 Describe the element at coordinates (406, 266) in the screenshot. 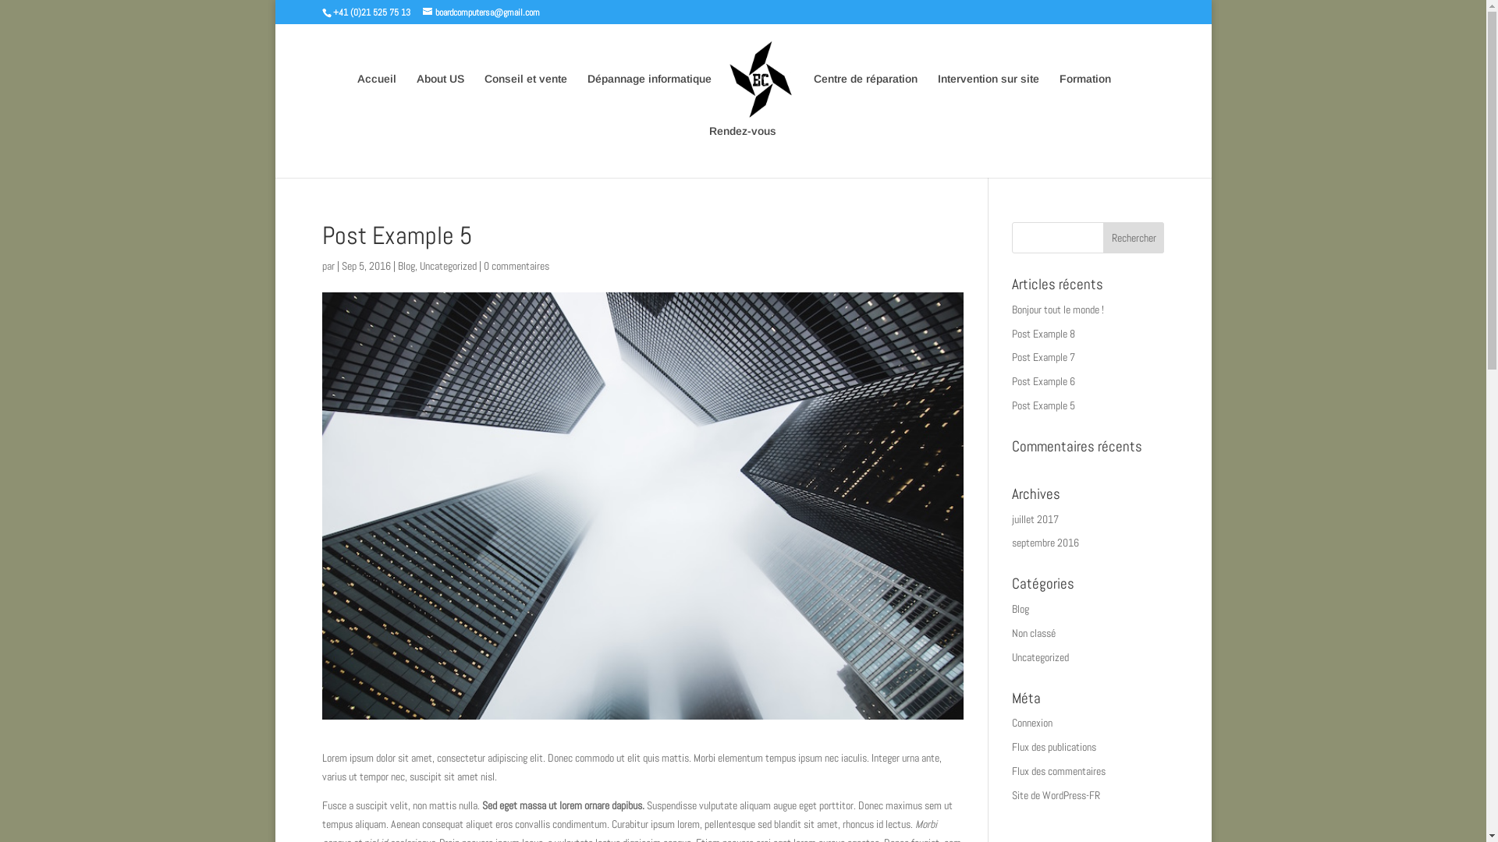

I see `Blog` at that location.